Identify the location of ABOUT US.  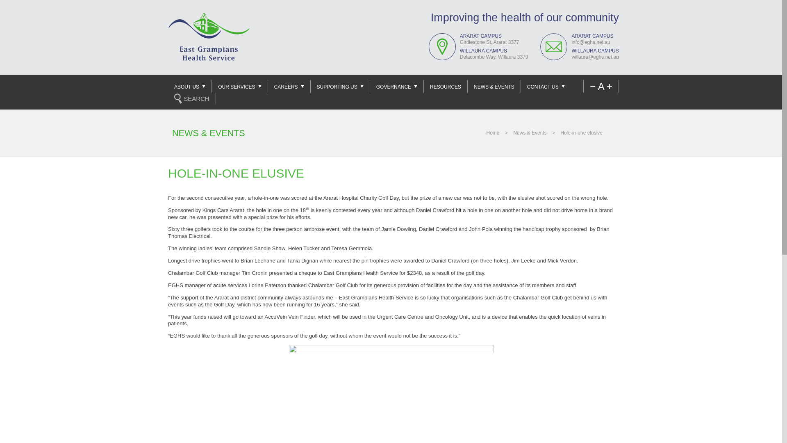
(190, 86).